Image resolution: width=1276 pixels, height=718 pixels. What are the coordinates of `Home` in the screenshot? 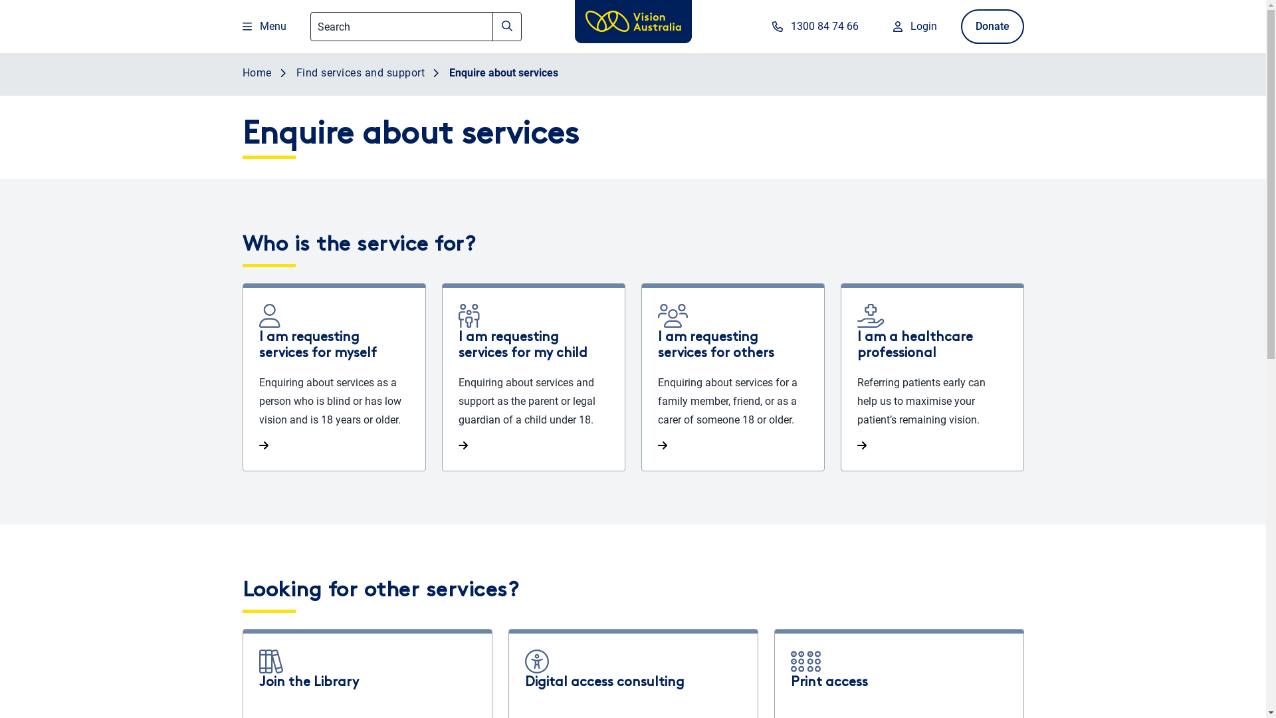 It's located at (257, 74).